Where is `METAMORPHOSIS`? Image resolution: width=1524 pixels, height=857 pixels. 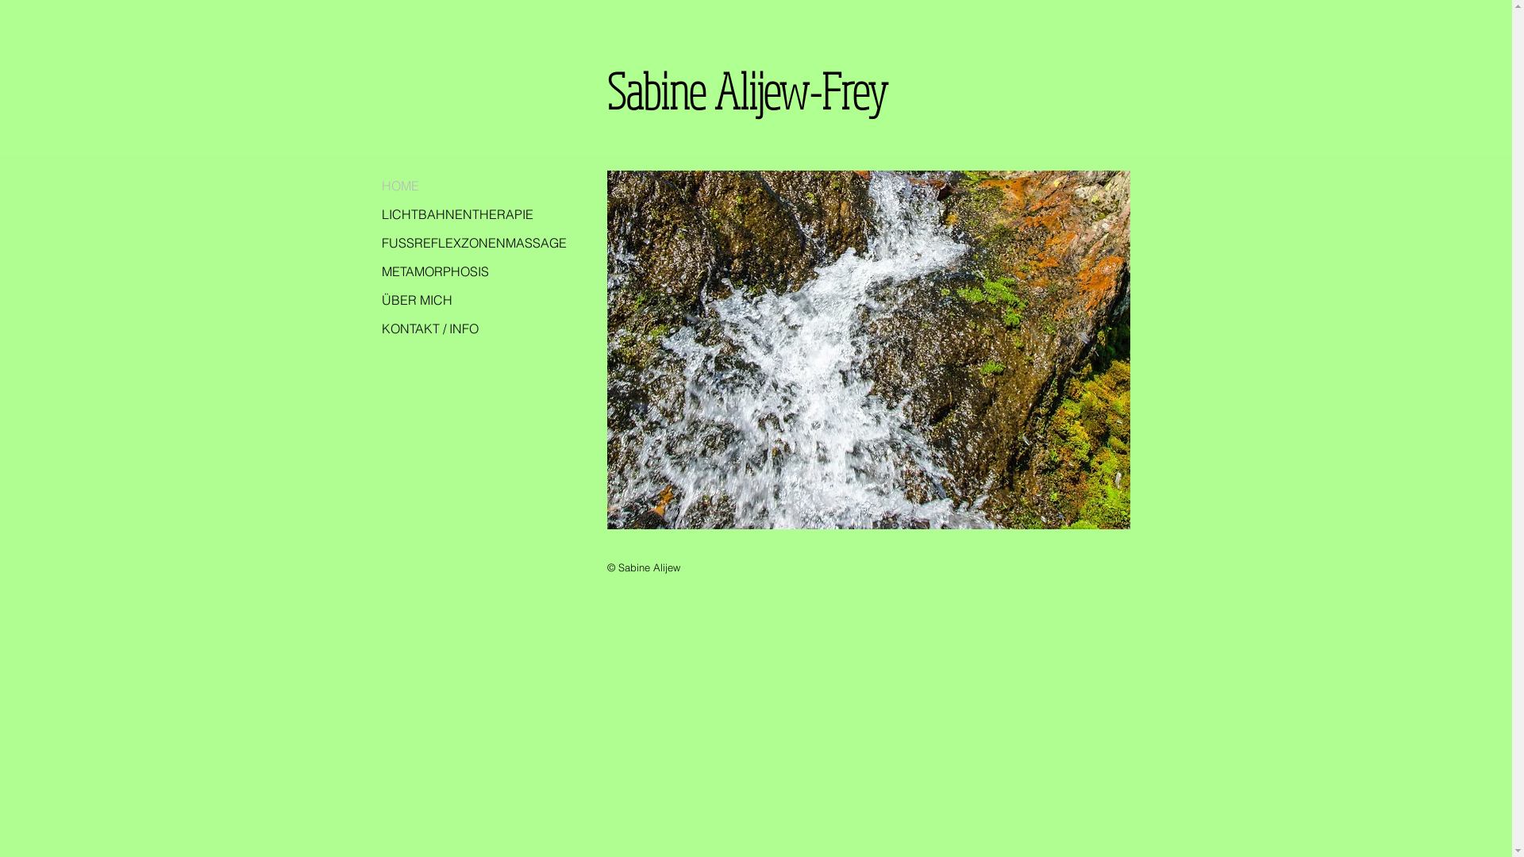
METAMORPHOSIS is located at coordinates (476, 271).